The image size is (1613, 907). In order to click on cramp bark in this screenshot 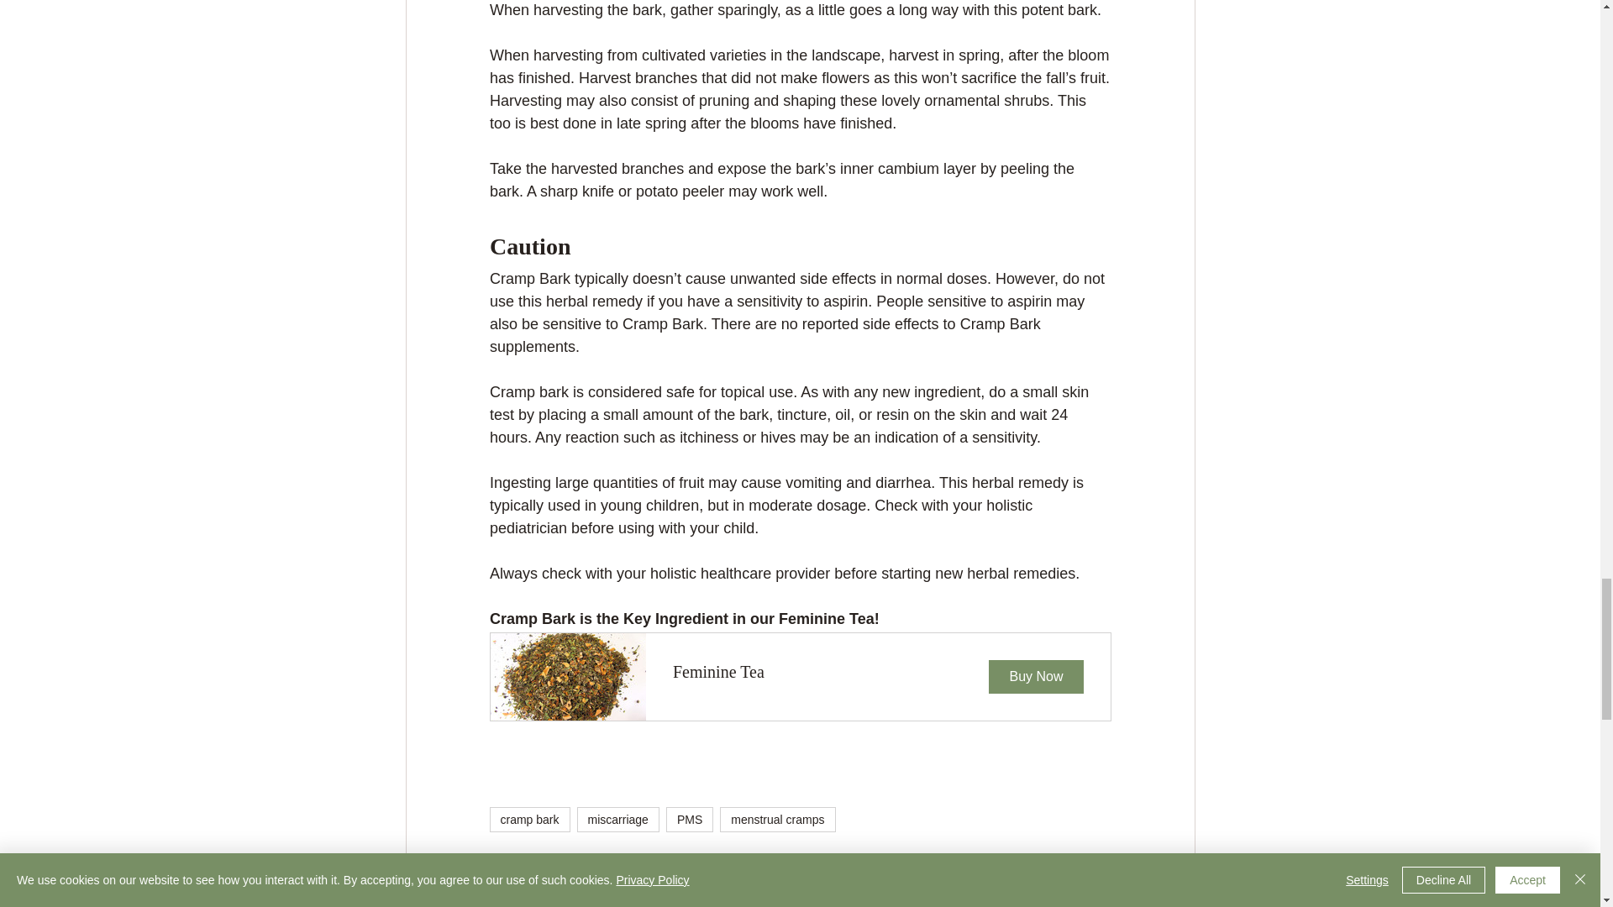, I will do `click(528, 820)`.